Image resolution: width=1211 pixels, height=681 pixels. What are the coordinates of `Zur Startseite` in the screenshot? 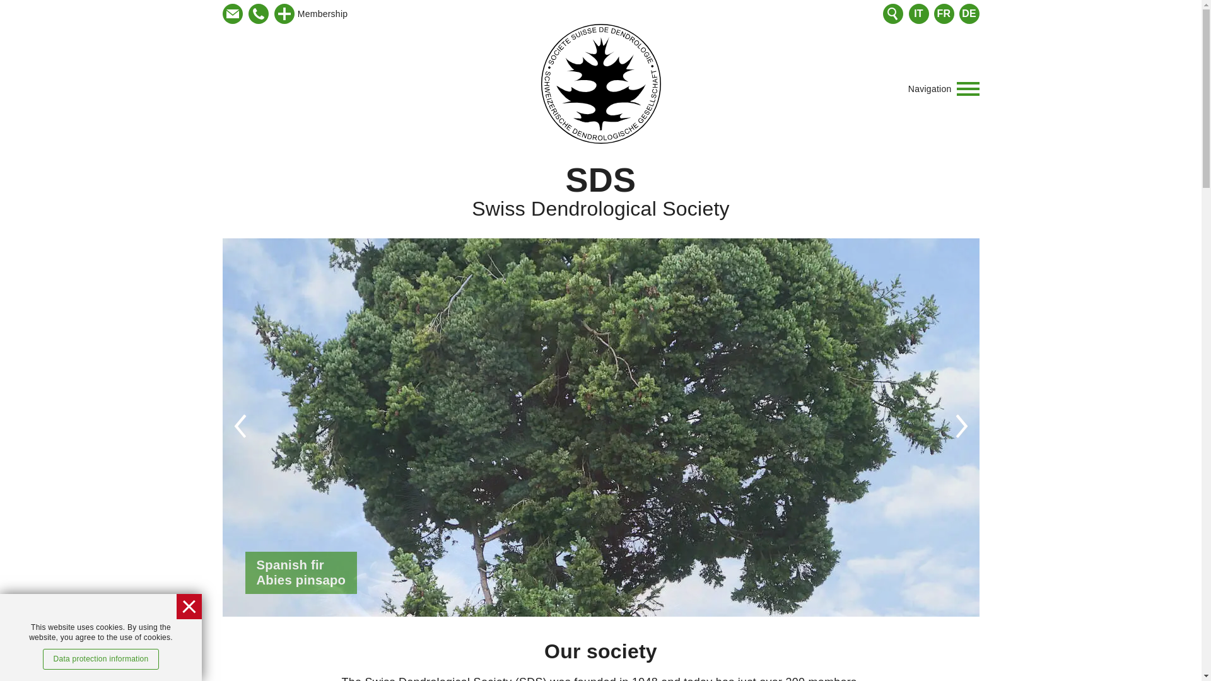 It's located at (968, 14).